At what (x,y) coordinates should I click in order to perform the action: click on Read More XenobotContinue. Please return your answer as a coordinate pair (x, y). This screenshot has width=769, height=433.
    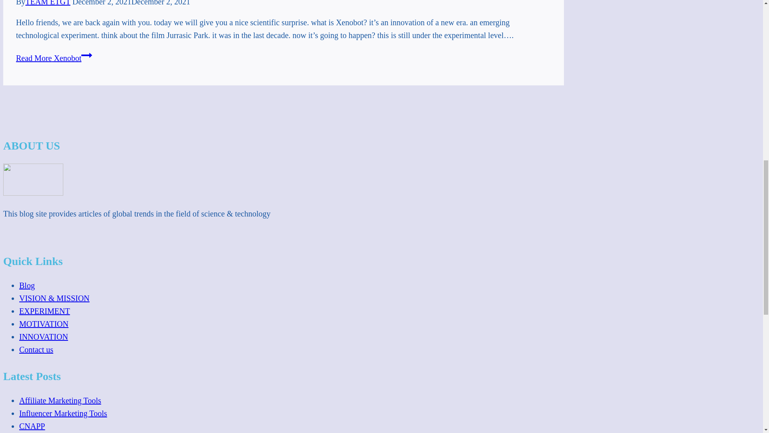
    Looking at the image, I should click on (54, 58).